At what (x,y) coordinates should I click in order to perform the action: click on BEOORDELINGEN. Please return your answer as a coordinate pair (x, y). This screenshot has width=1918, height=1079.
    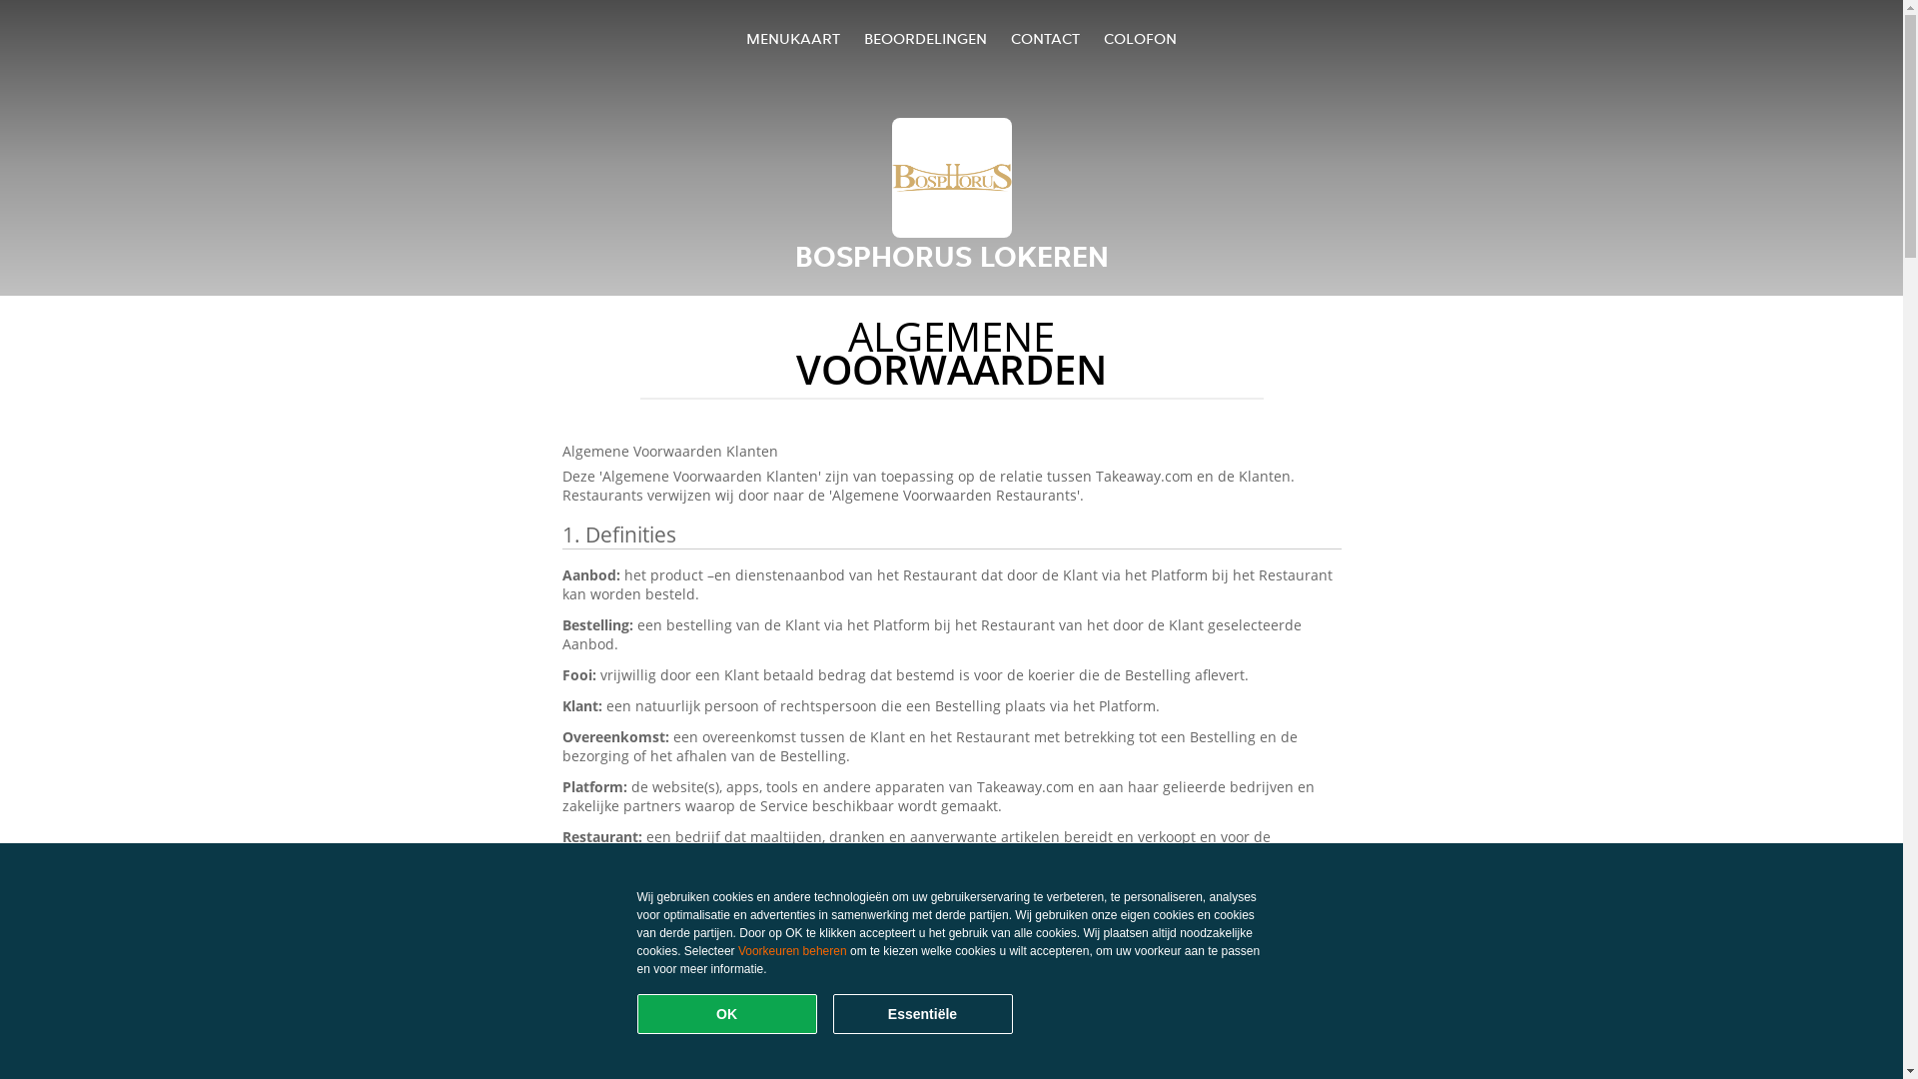
    Looking at the image, I should click on (925, 38).